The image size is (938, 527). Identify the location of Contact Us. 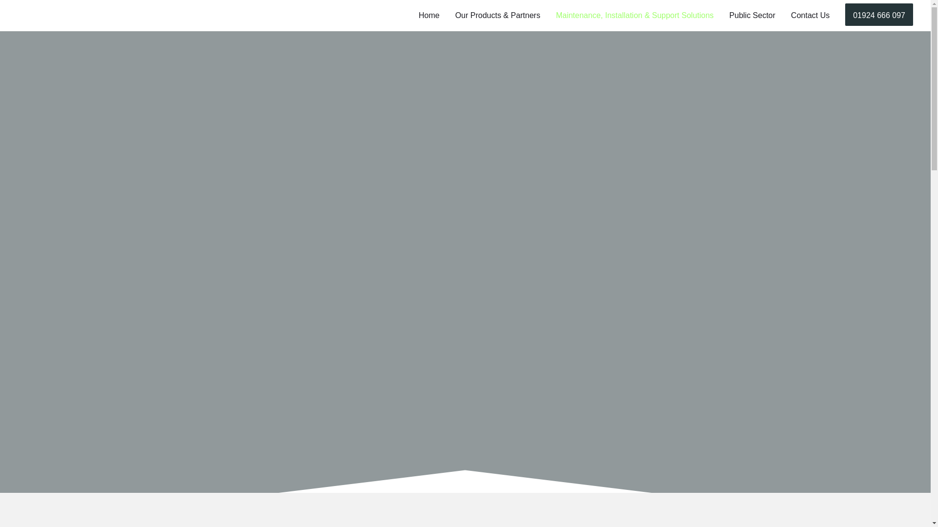
(810, 16).